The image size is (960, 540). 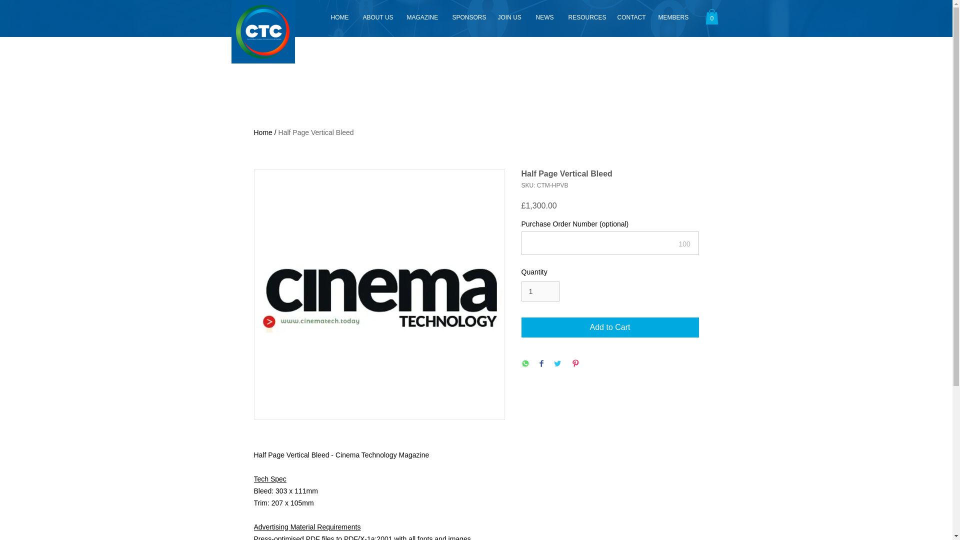 What do you see at coordinates (672, 17) in the screenshot?
I see `MEMBERS` at bounding box center [672, 17].